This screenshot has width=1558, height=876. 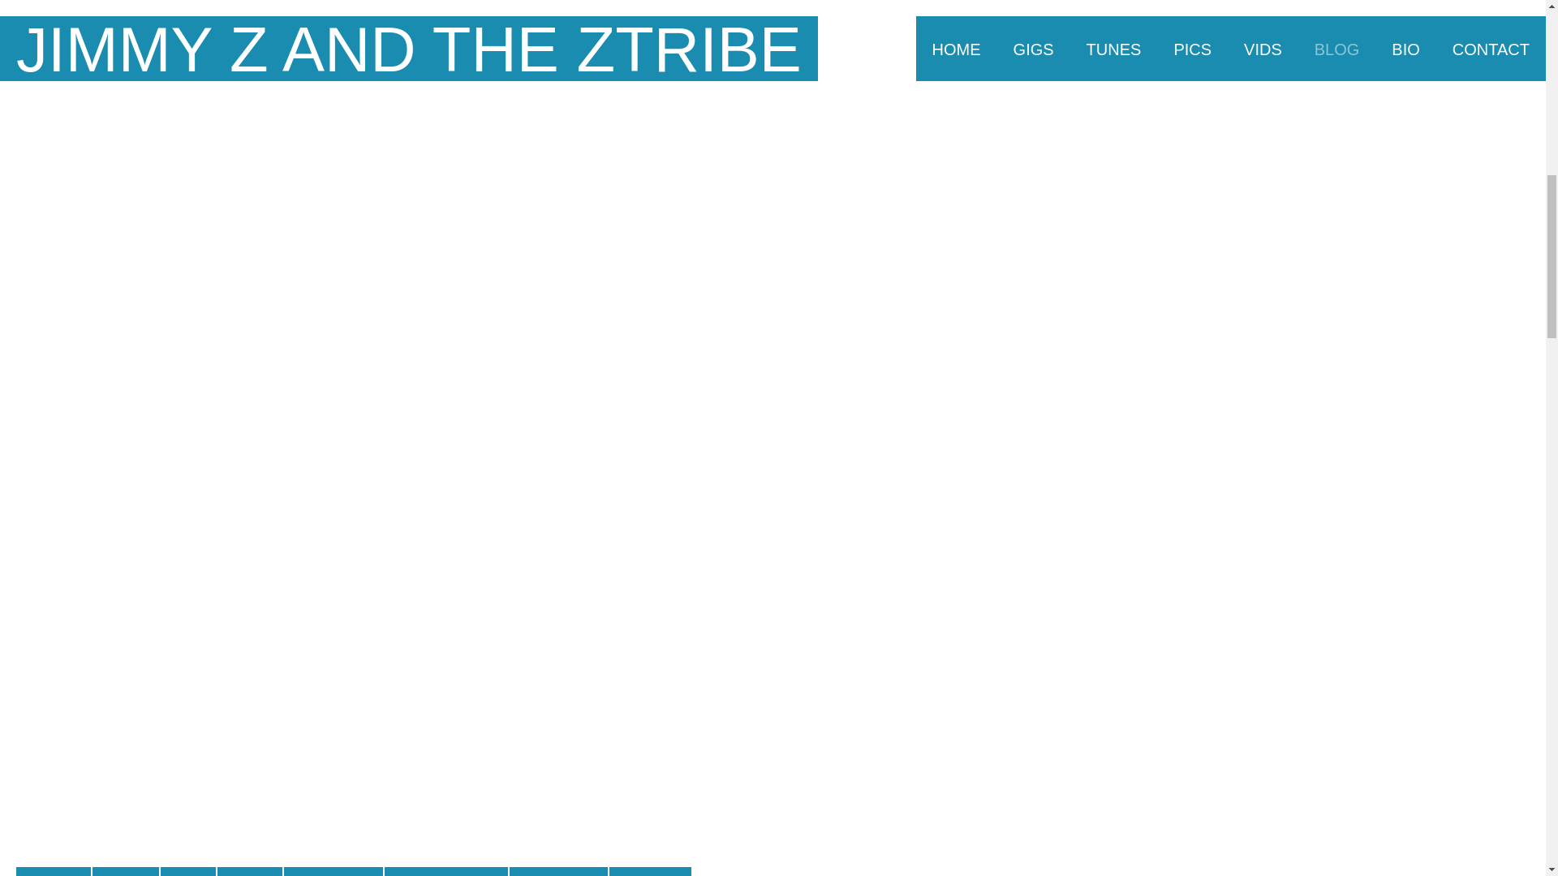 I want to click on Sumetto james, so click(x=650, y=871).